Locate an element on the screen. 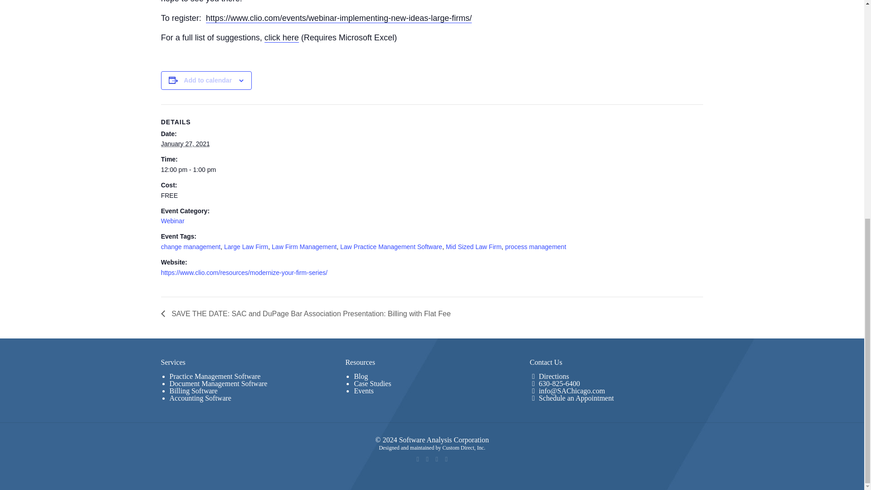 The height and width of the screenshot is (490, 871). Facebook is located at coordinates (418, 459).